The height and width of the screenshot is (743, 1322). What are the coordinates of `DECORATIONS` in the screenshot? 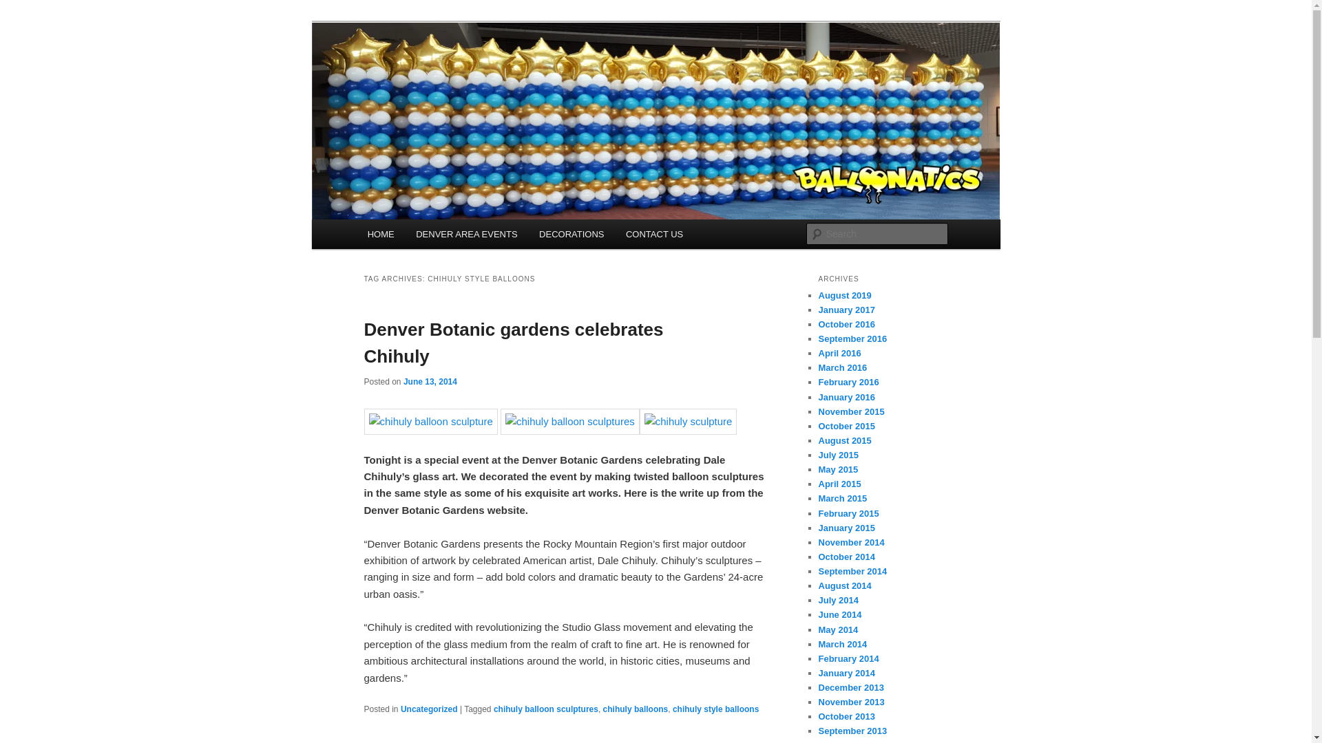 It's located at (571, 234).